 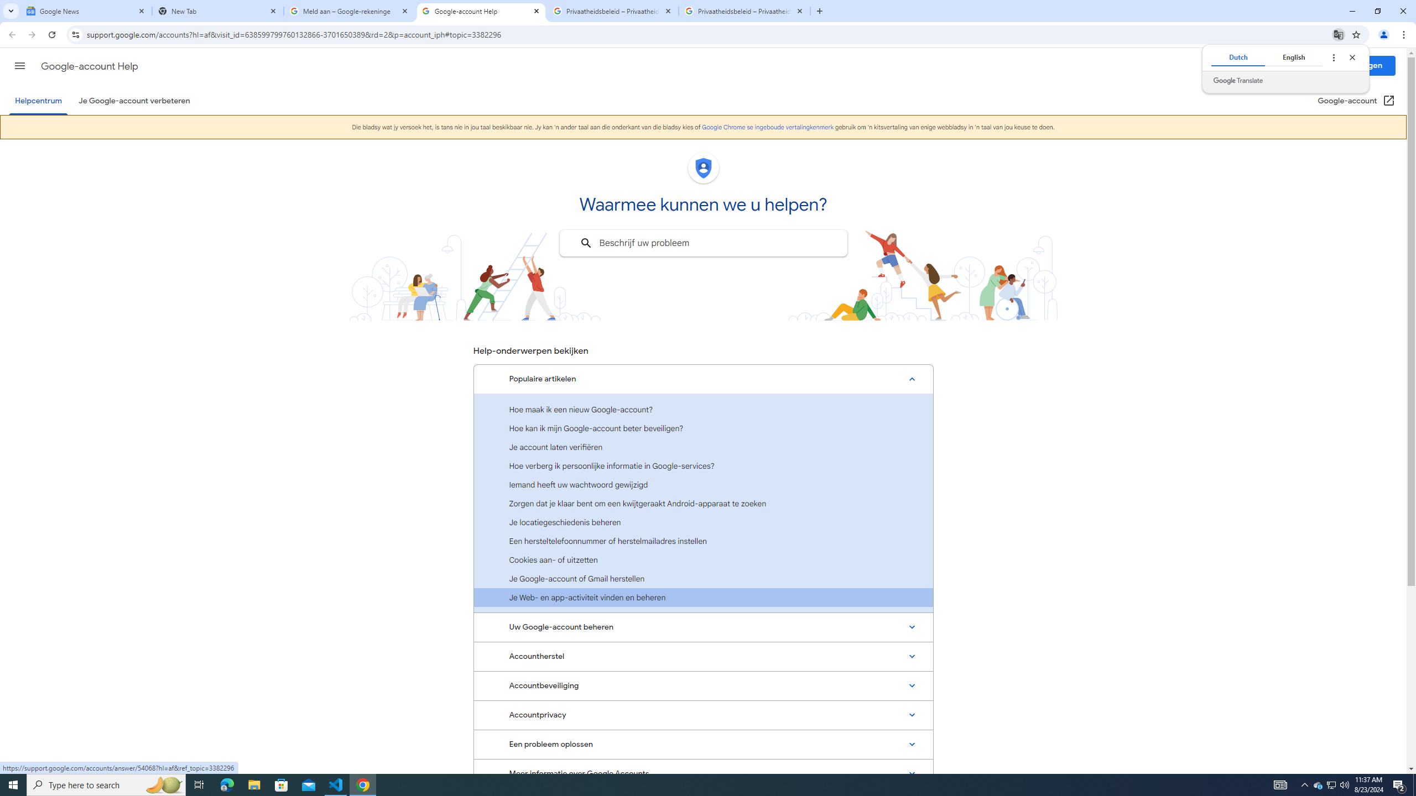 What do you see at coordinates (703, 428) in the screenshot?
I see `Hoe kan ik mijn Google-account beter beveiligen?` at bounding box center [703, 428].